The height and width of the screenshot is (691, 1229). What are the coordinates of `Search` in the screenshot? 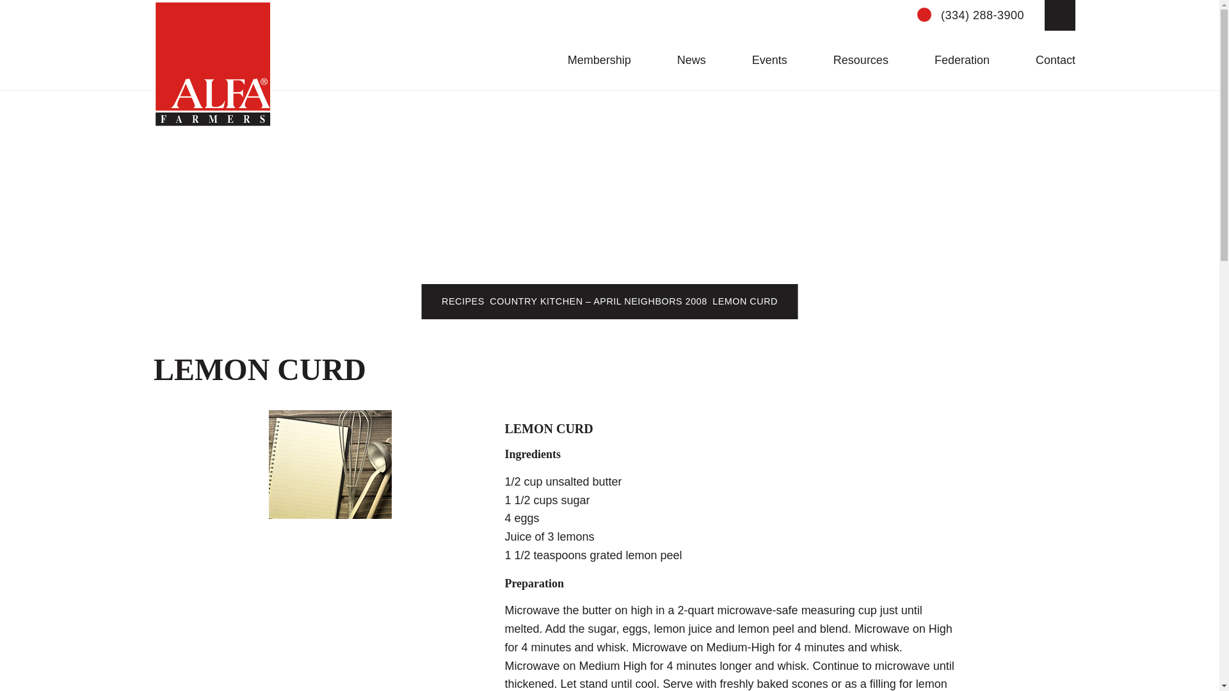 It's located at (352, 10).